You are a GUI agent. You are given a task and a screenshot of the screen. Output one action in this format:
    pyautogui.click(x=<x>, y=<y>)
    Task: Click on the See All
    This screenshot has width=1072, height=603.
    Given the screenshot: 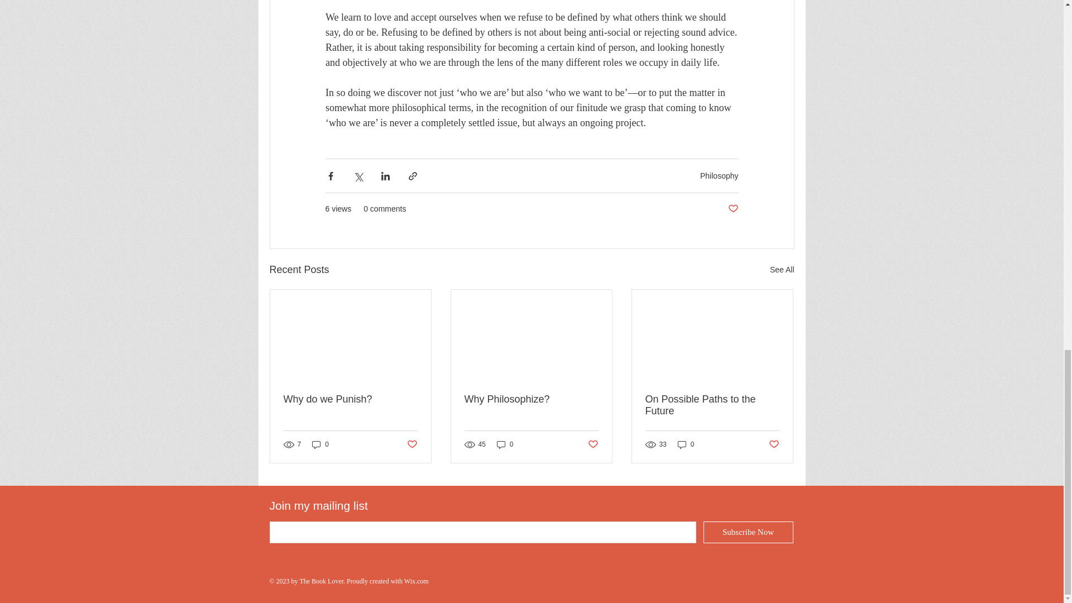 What is the action you would take?
    pyautogui.click(x=782, y=269)
    